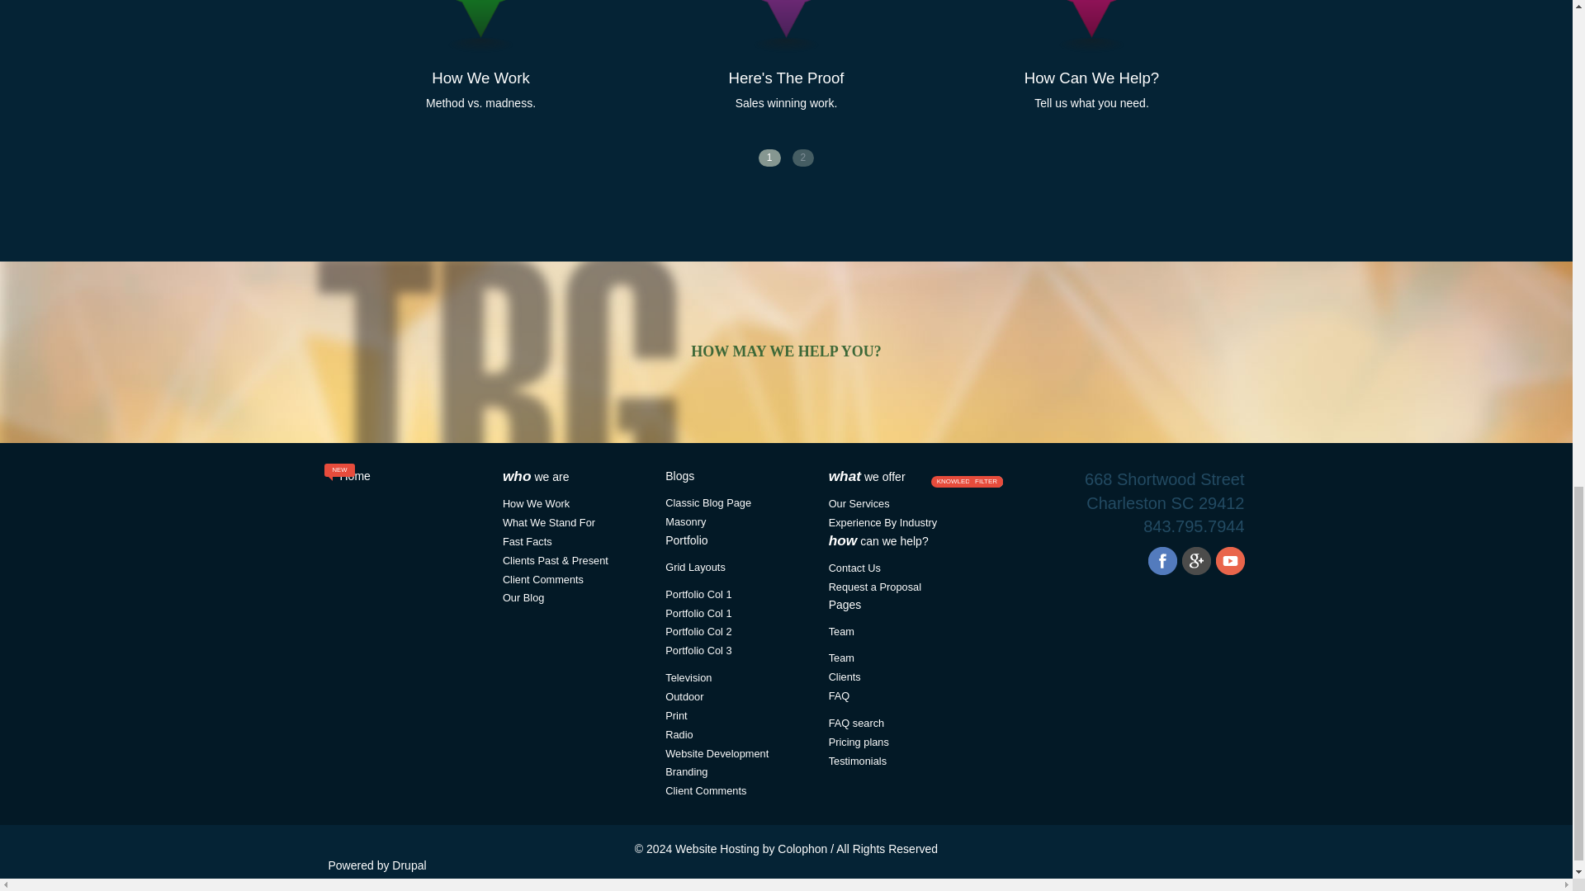 The width and height of the screenshot is (1585, 891). I want to click on How can we help you?, so click(859, 503).